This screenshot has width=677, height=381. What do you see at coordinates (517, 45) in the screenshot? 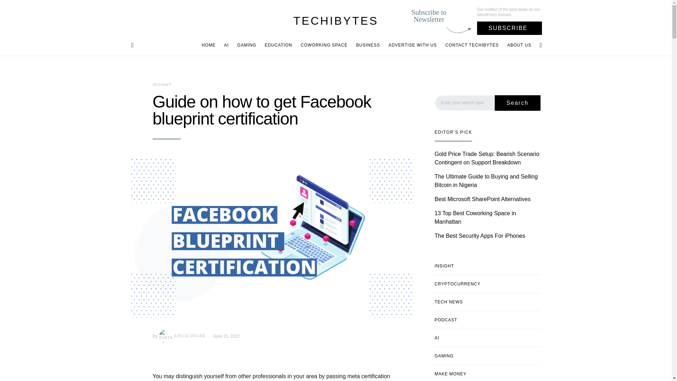
I see `ABOUT US` at bounding box center [517, 45].